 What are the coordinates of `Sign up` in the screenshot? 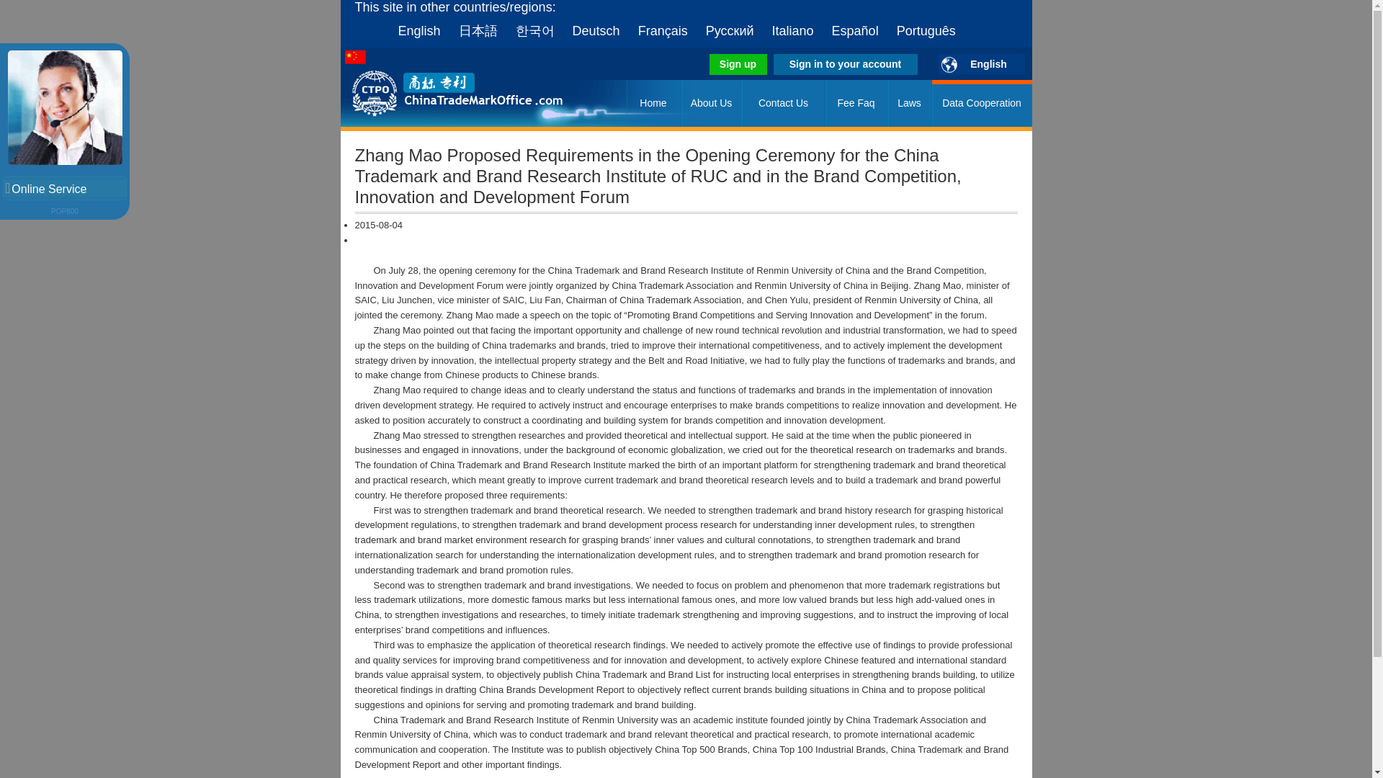 It's located at (737, 63).